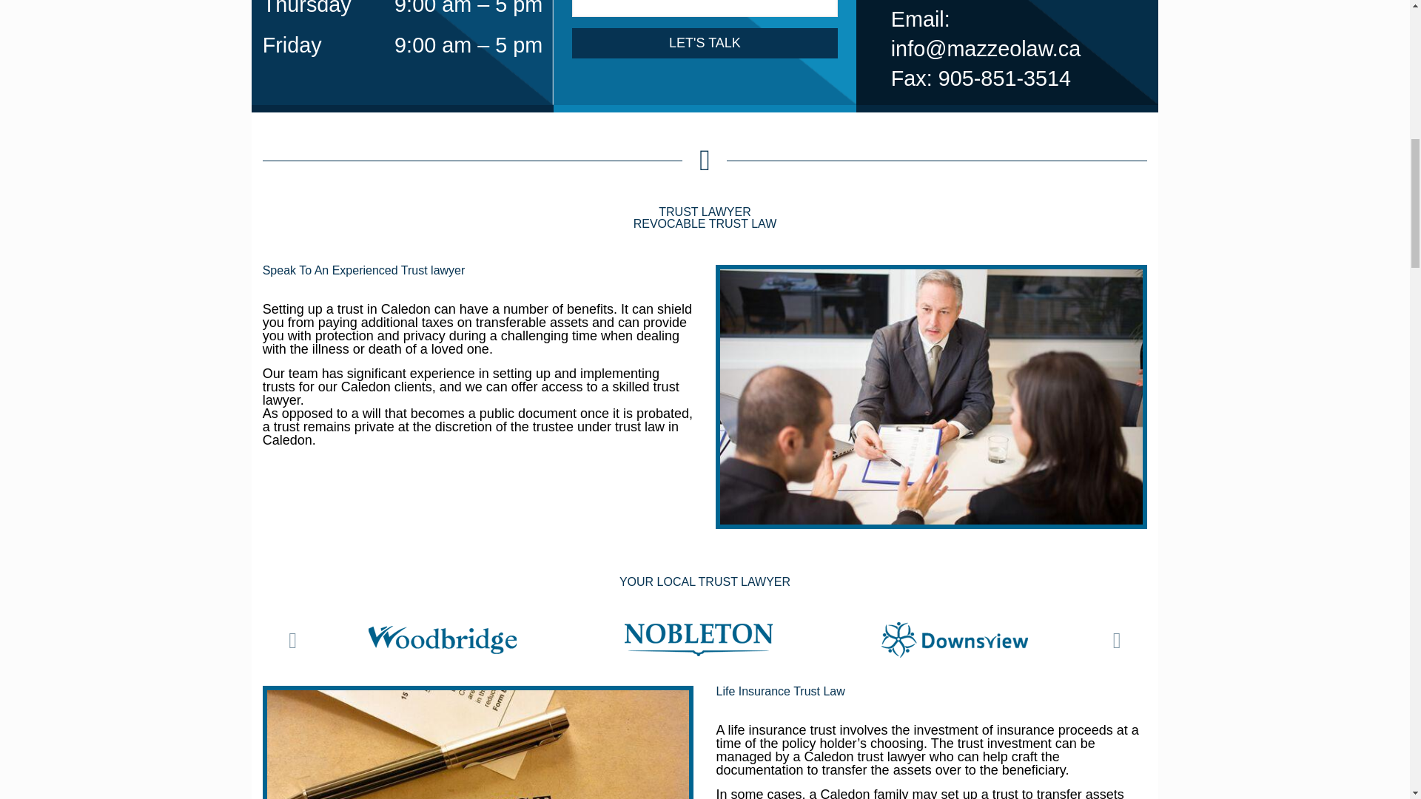  Describe the element at coordinates (478, 744) in the screenshot. I see `revocable-trust` at that location.